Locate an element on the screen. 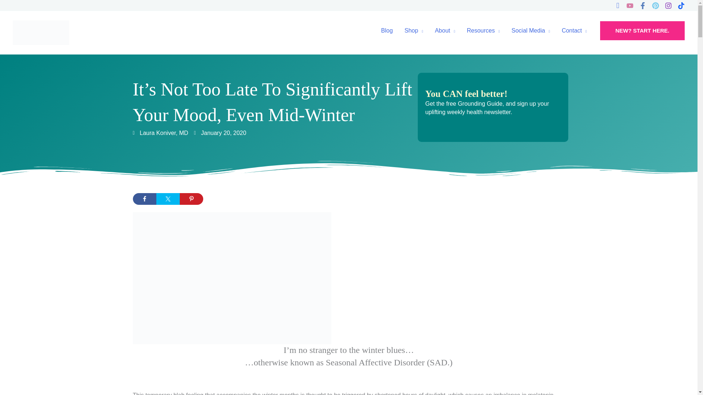  About is located at coordinates (445, 30).